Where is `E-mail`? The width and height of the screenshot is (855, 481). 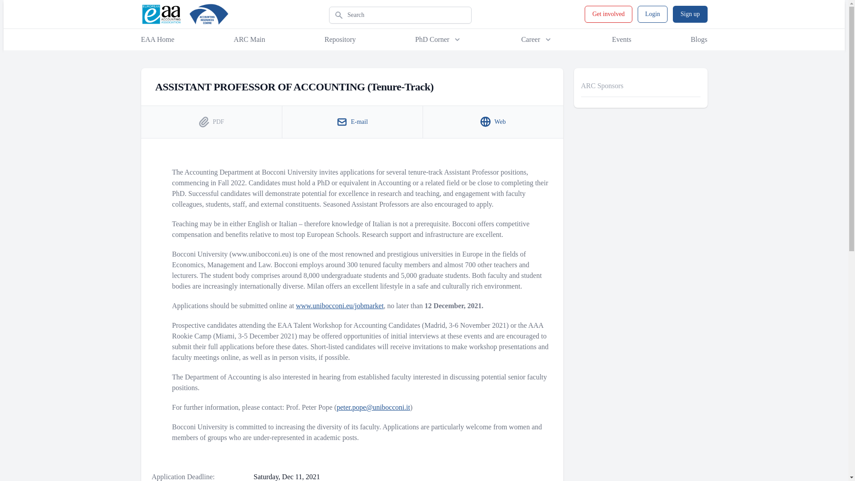
E-mail is located at coordinates (352, 122).